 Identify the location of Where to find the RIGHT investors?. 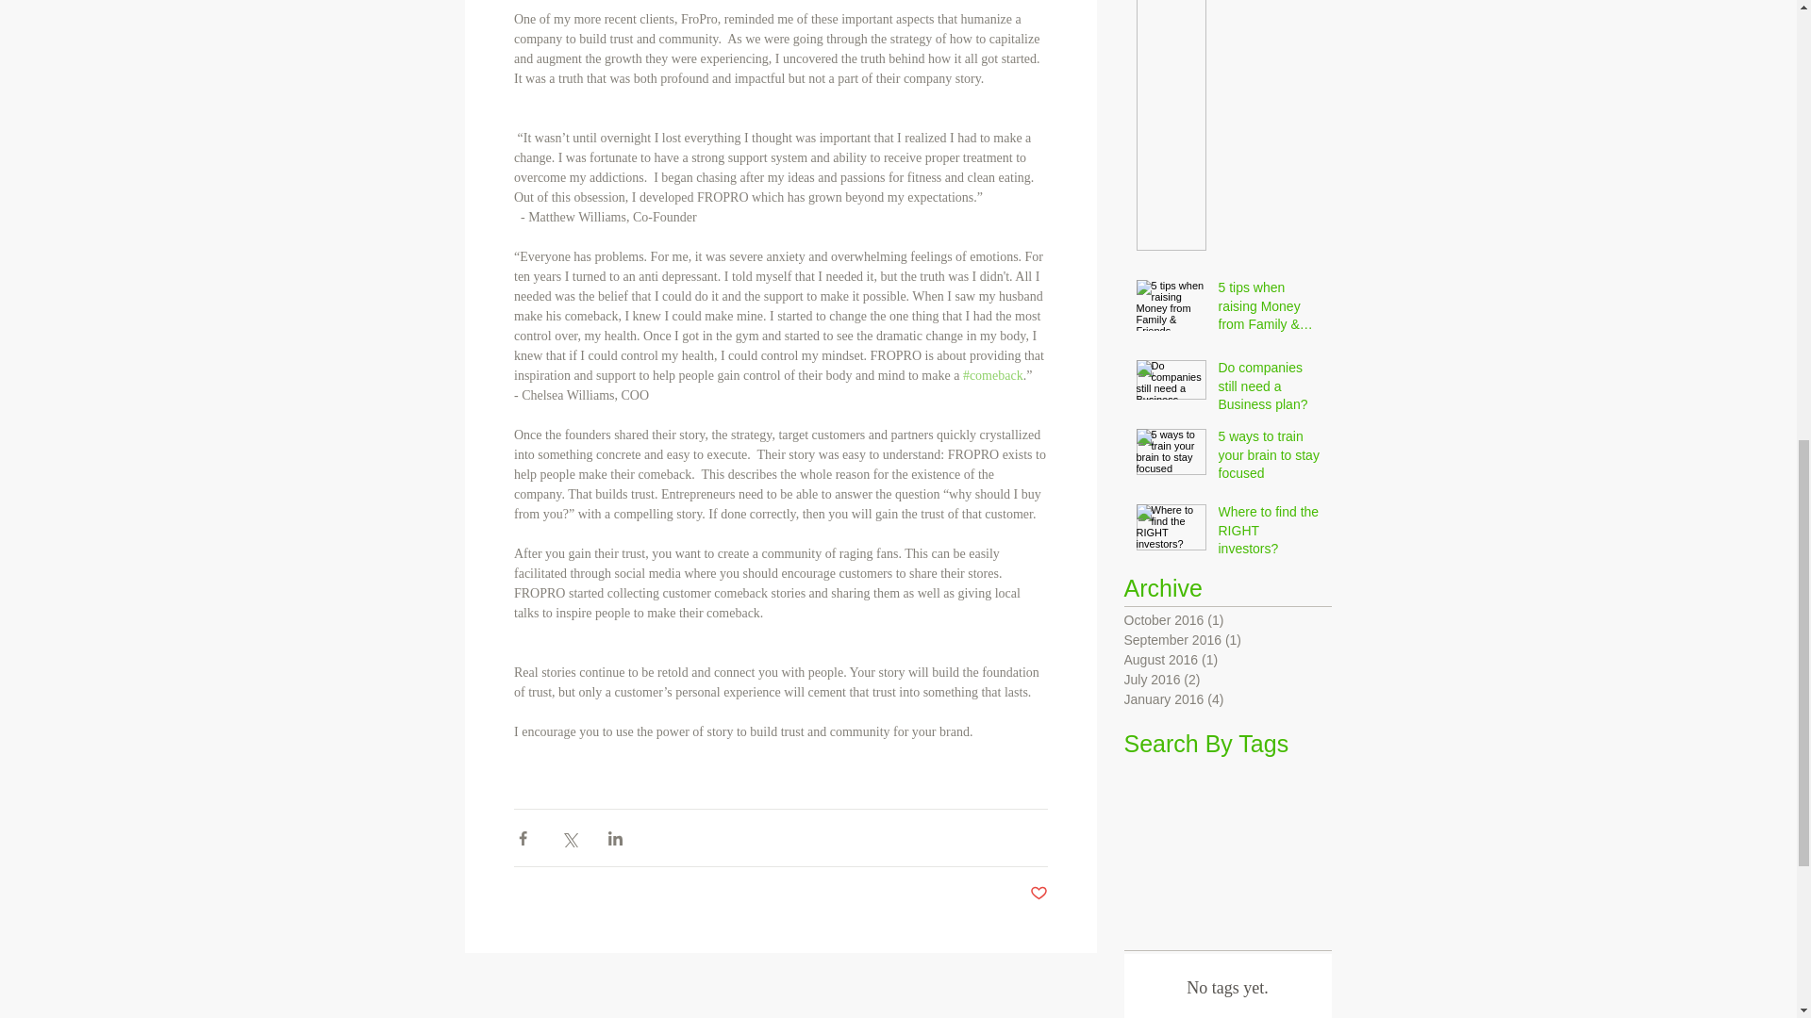
(1270, 534).